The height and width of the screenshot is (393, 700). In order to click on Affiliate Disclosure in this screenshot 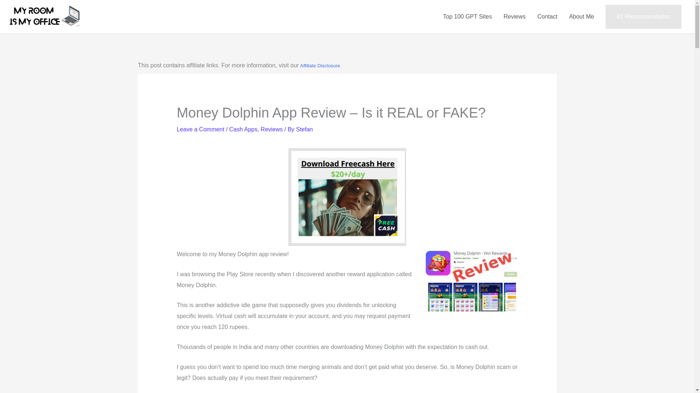, I will do `click(320, 65)`.